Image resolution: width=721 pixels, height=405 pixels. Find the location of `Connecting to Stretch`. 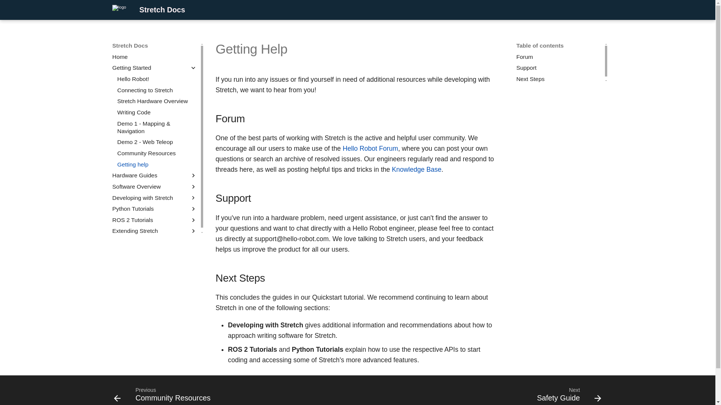

Connecting to Stretch is located at coordinates (157, 90).